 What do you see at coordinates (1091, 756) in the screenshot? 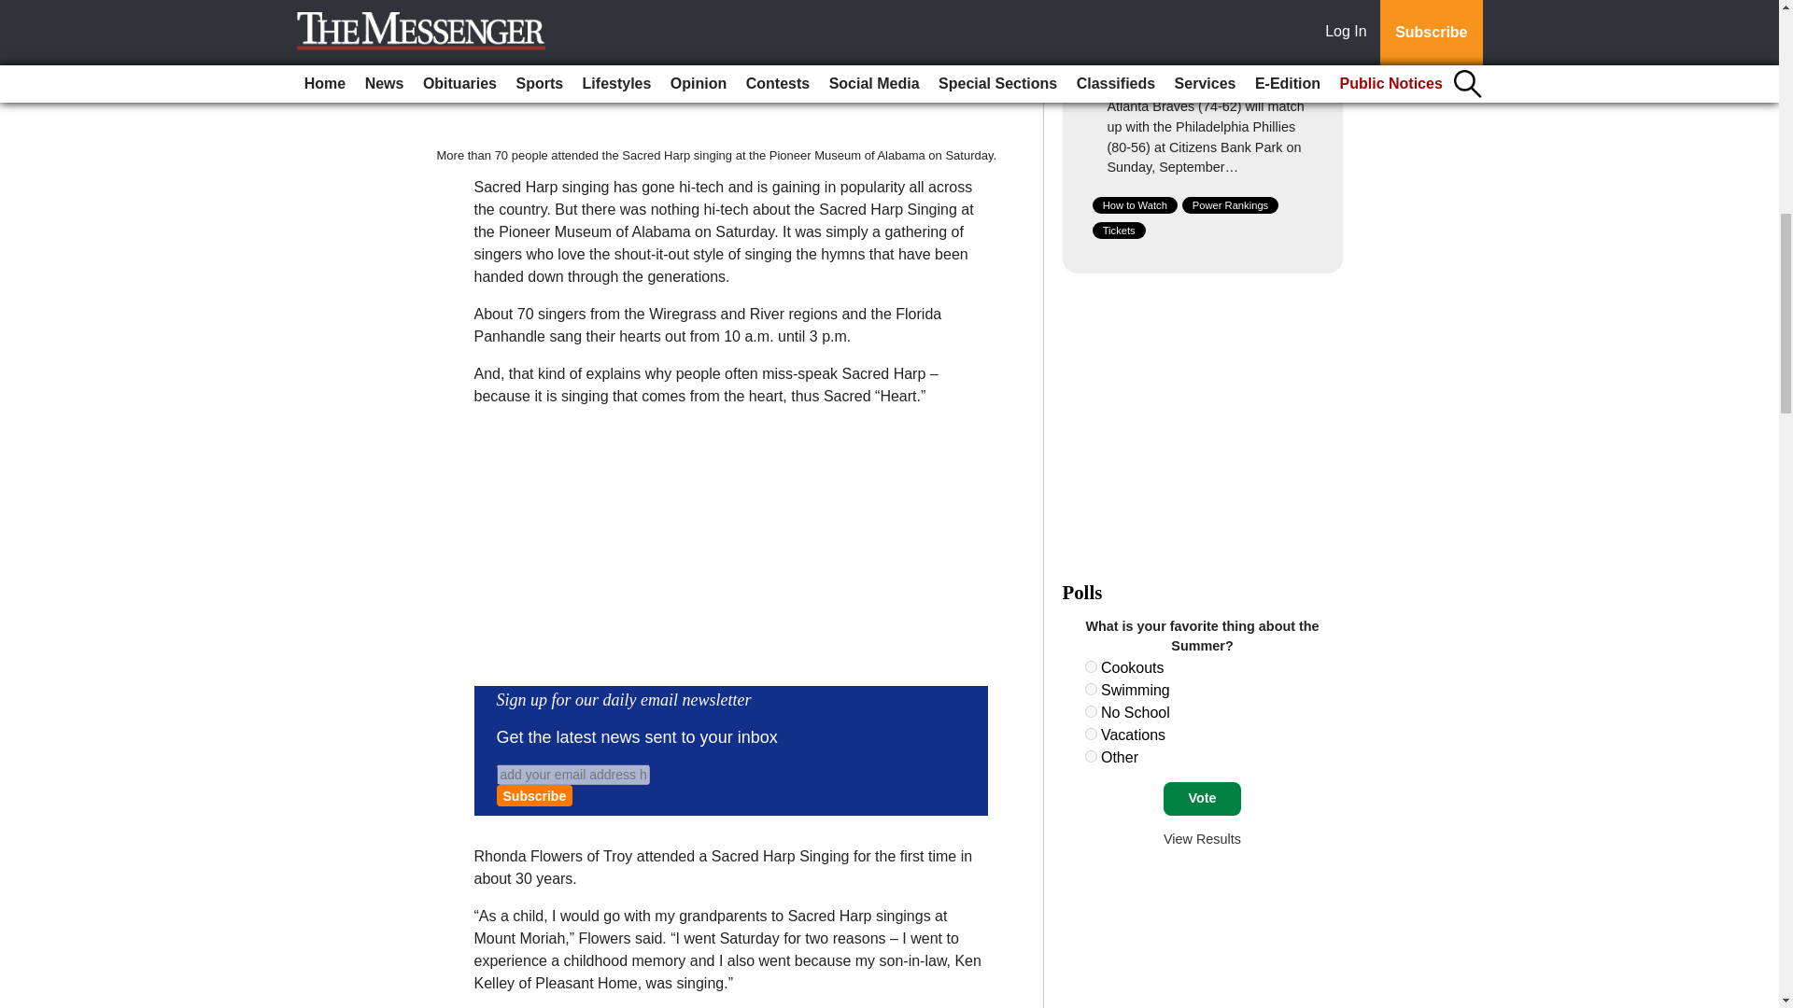
I see `7278` at bounding box center [1091, 756].